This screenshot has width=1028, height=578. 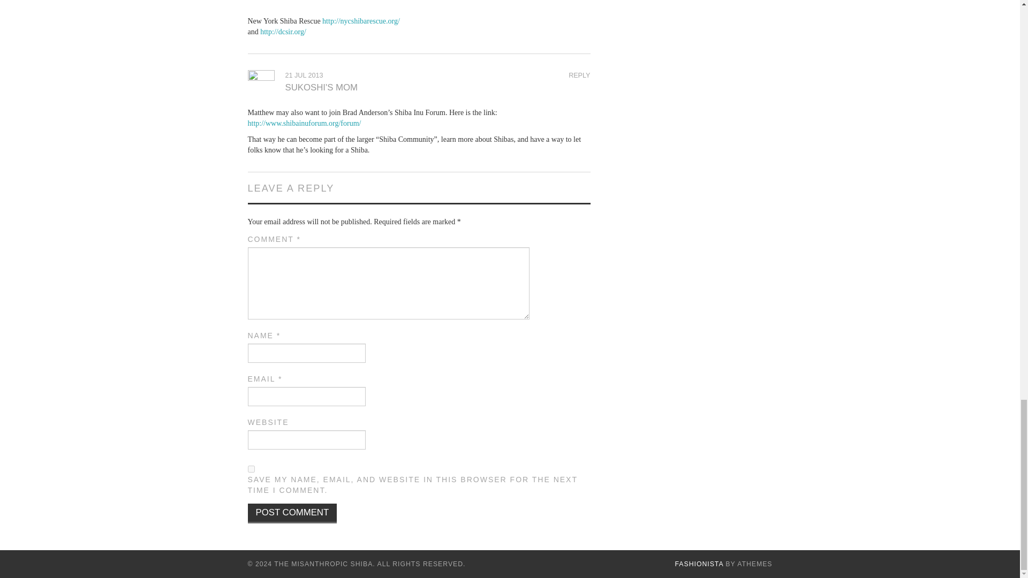 I want to click on FASHIONISTA, so click(x=699, y=564).